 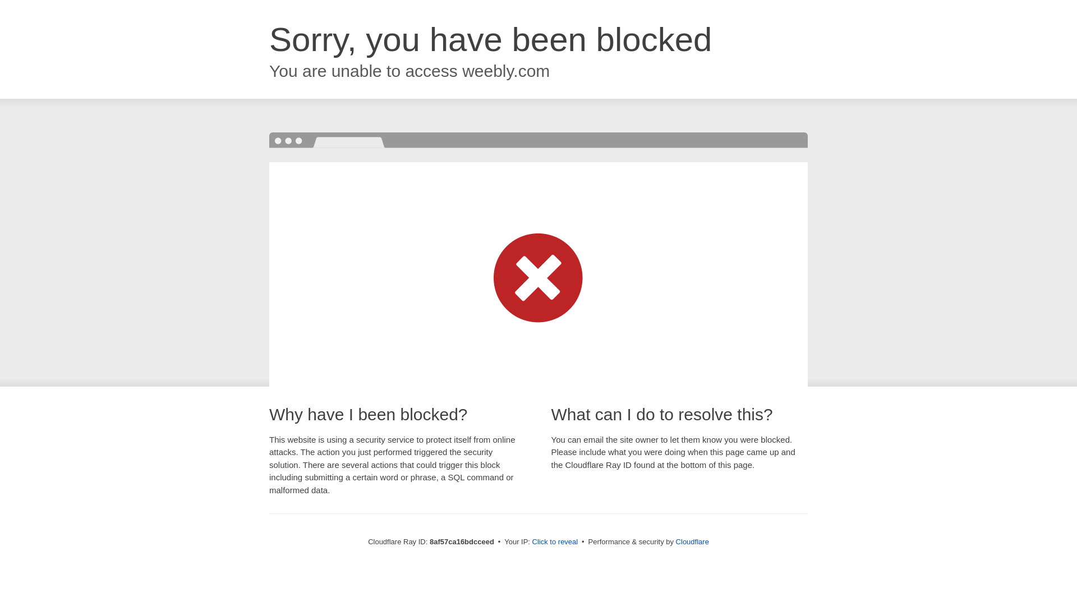 What do you see at coordinates (555, 542) in the screenshot?
I see `Click to reveal` at bounding box center [555, 542].